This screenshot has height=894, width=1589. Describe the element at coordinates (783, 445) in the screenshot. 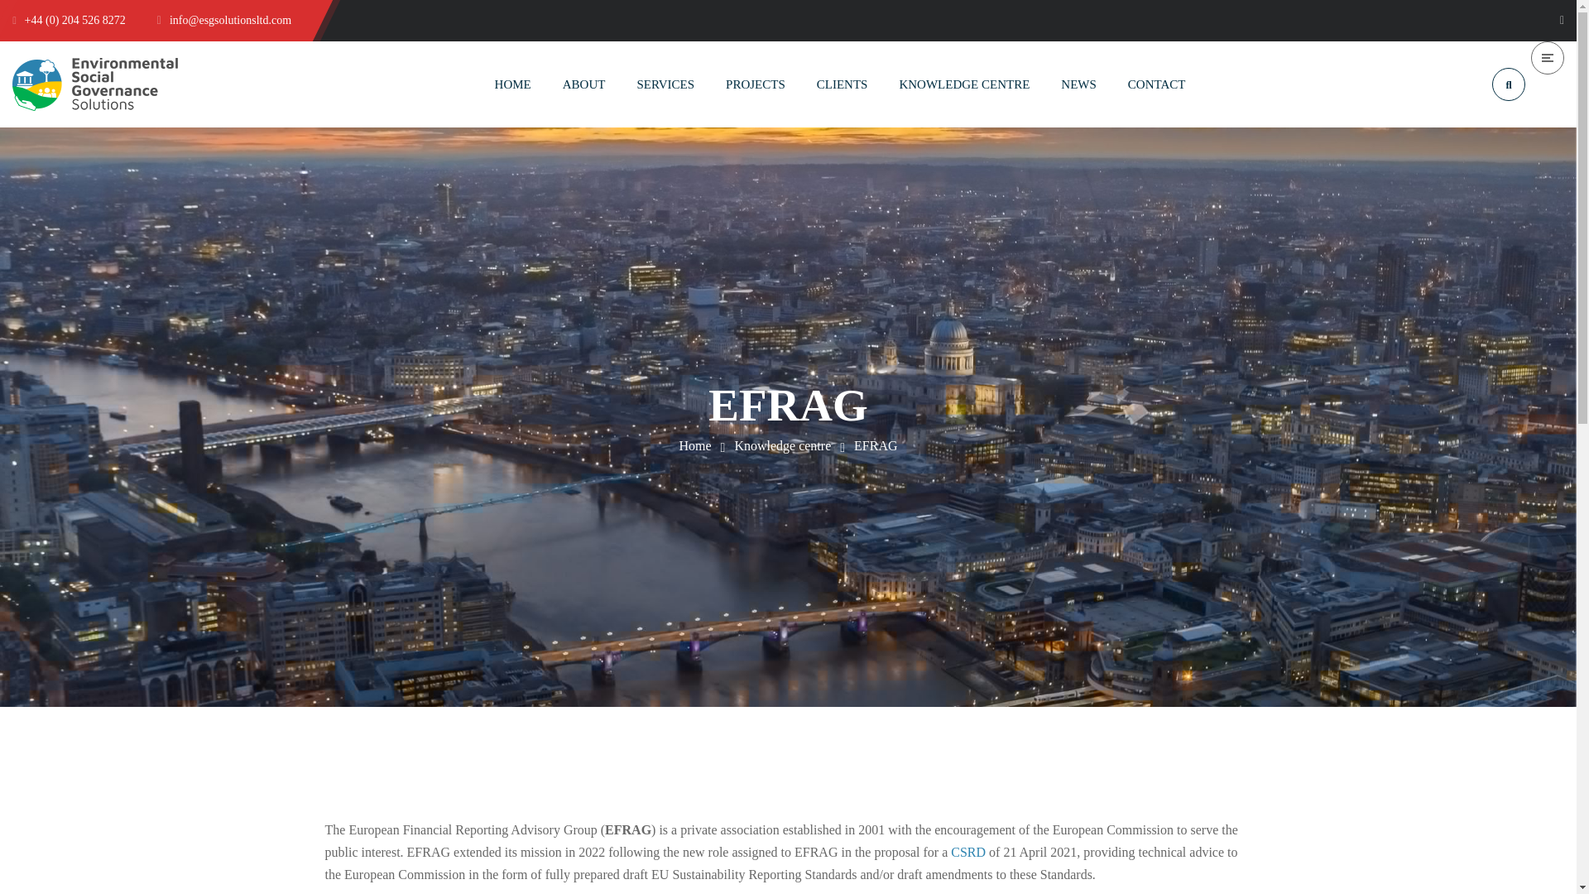

I see `Knowledge centre` at that location.